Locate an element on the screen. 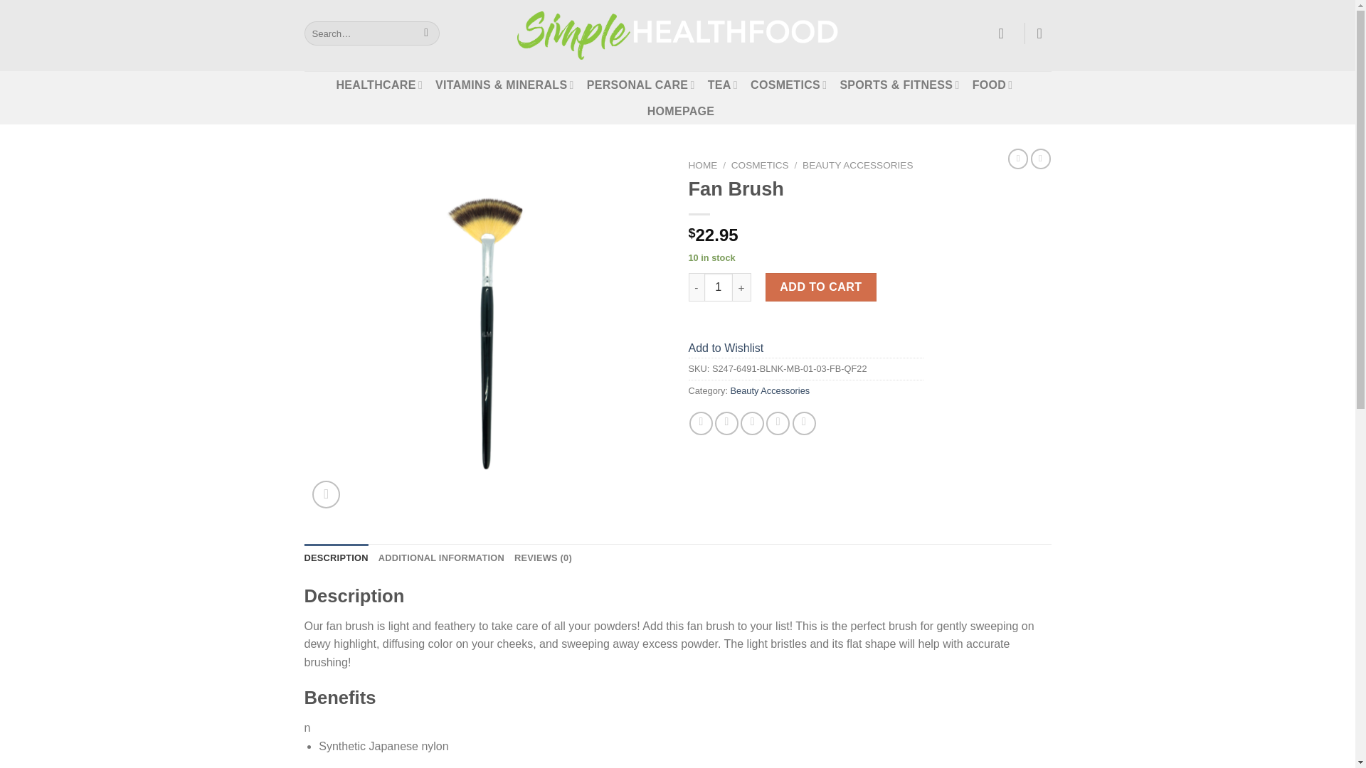 The height and width of the screenshot is (768, 1366). Share on Twitter is located at coordinates (726, 423).